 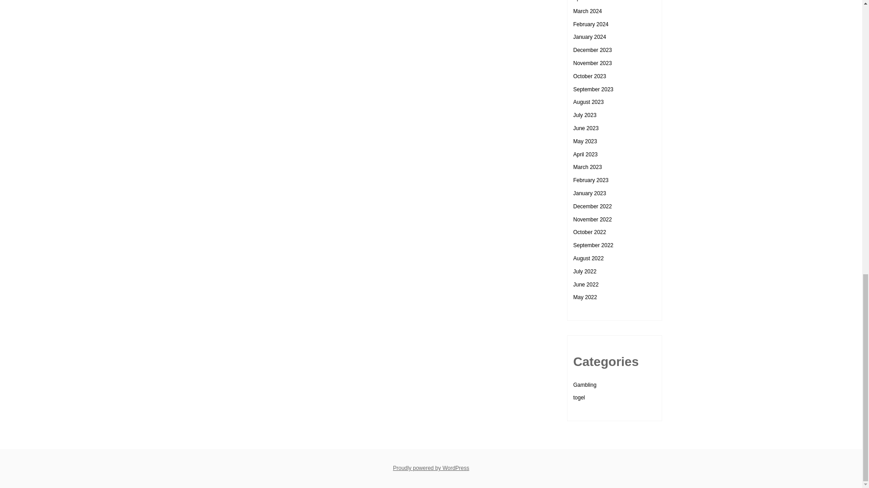 What do you see at coordinates (593, 89) in the screenshot?
I see `September 2023` at bounding box center [593, 89].